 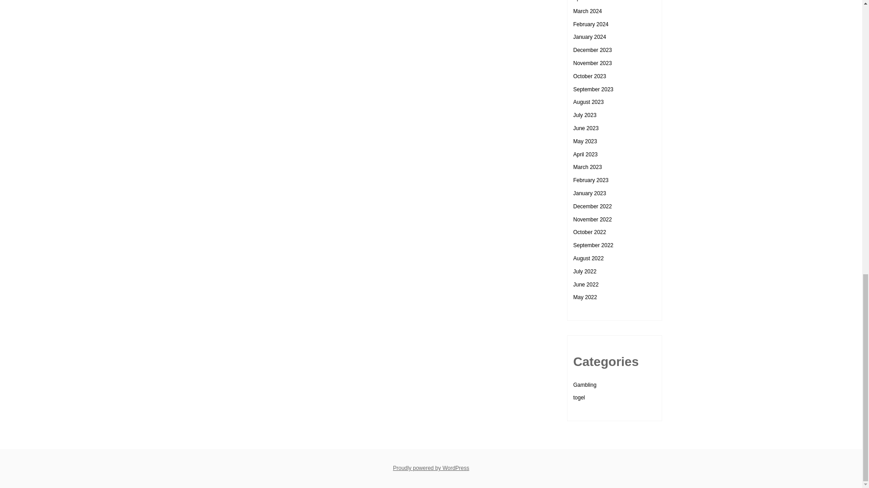 What do you see at coordinates (593, 89) in the screenshot?
I see `September 2023` at bounding box center [593, 89].